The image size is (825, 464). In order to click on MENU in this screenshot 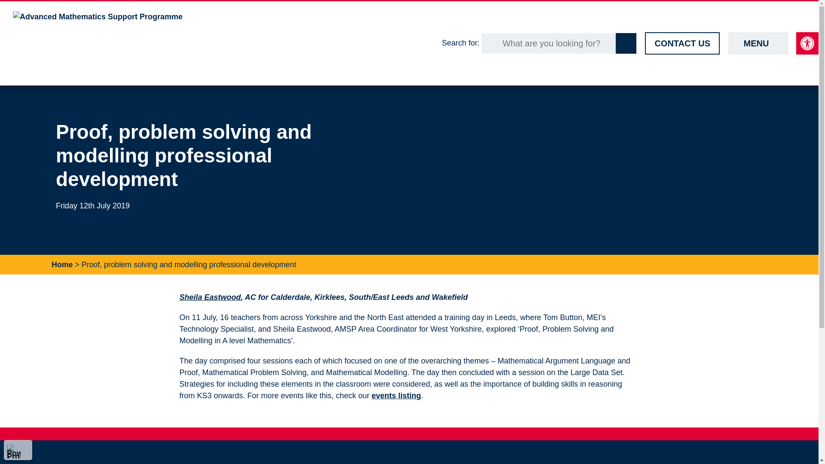, I will do `click(758, 43)`.